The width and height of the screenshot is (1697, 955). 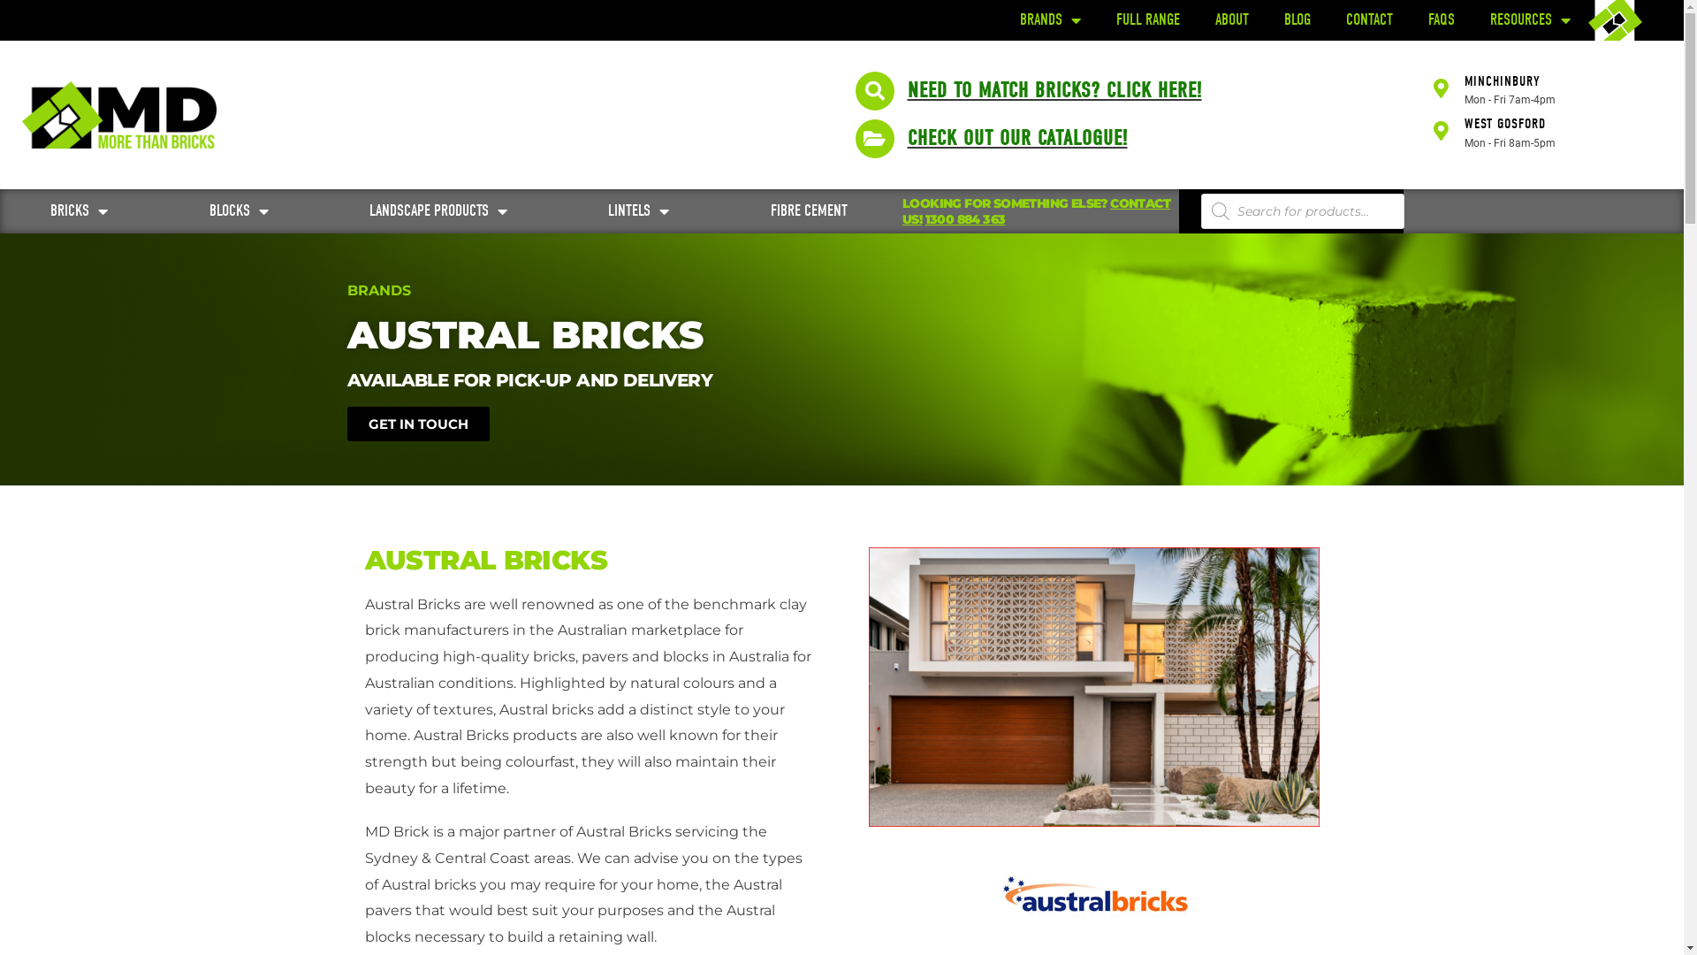 I want to click on GET IN TOUCH, so click(x=417, y=424).